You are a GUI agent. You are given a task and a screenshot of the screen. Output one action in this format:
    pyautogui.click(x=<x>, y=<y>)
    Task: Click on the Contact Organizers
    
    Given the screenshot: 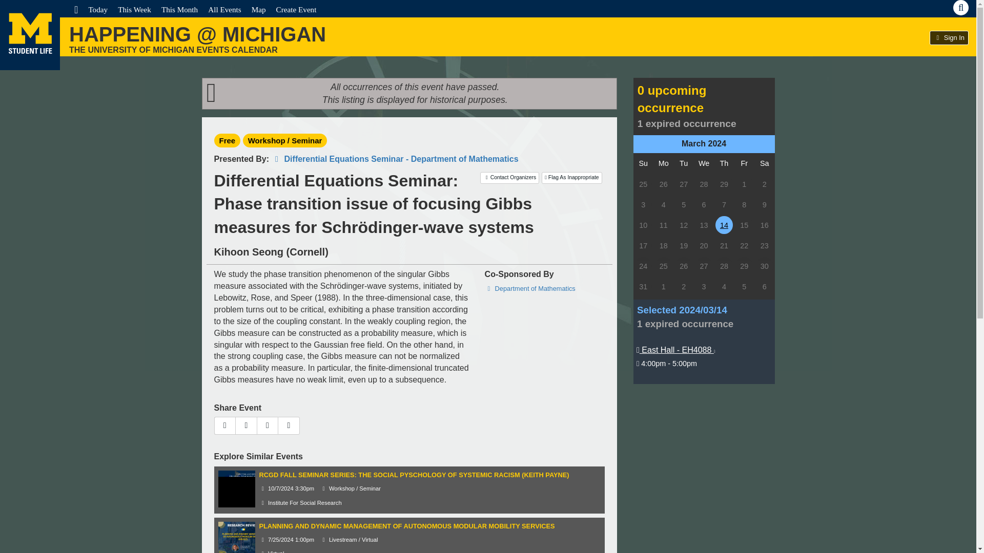 What is the action you would take?
    pyautogui.click(x=509, y=177)
    